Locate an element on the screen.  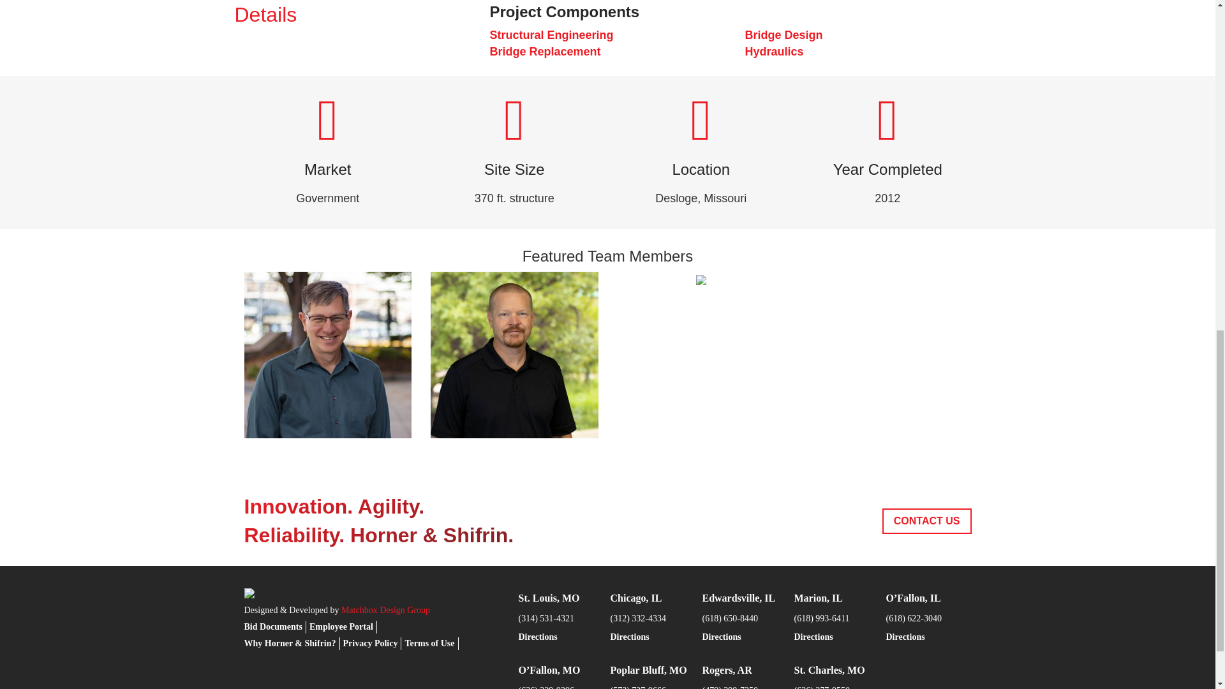
Matchbox Design Group is located at coordinates (385, 610).